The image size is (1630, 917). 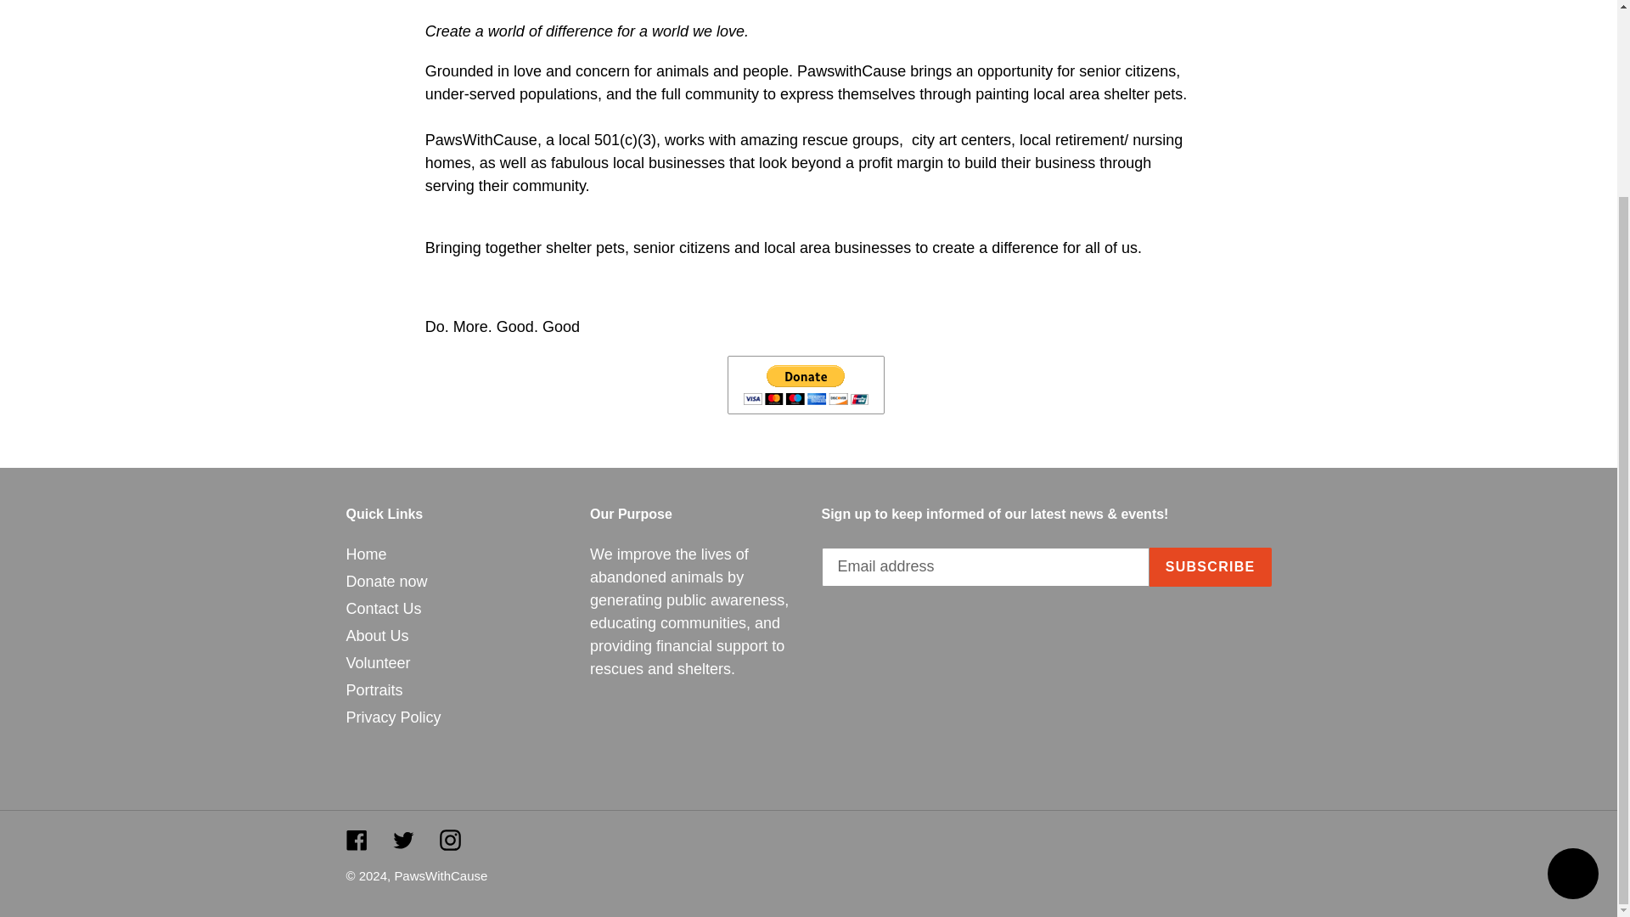 I want to click on Donate now, so click(x=386, y=582).